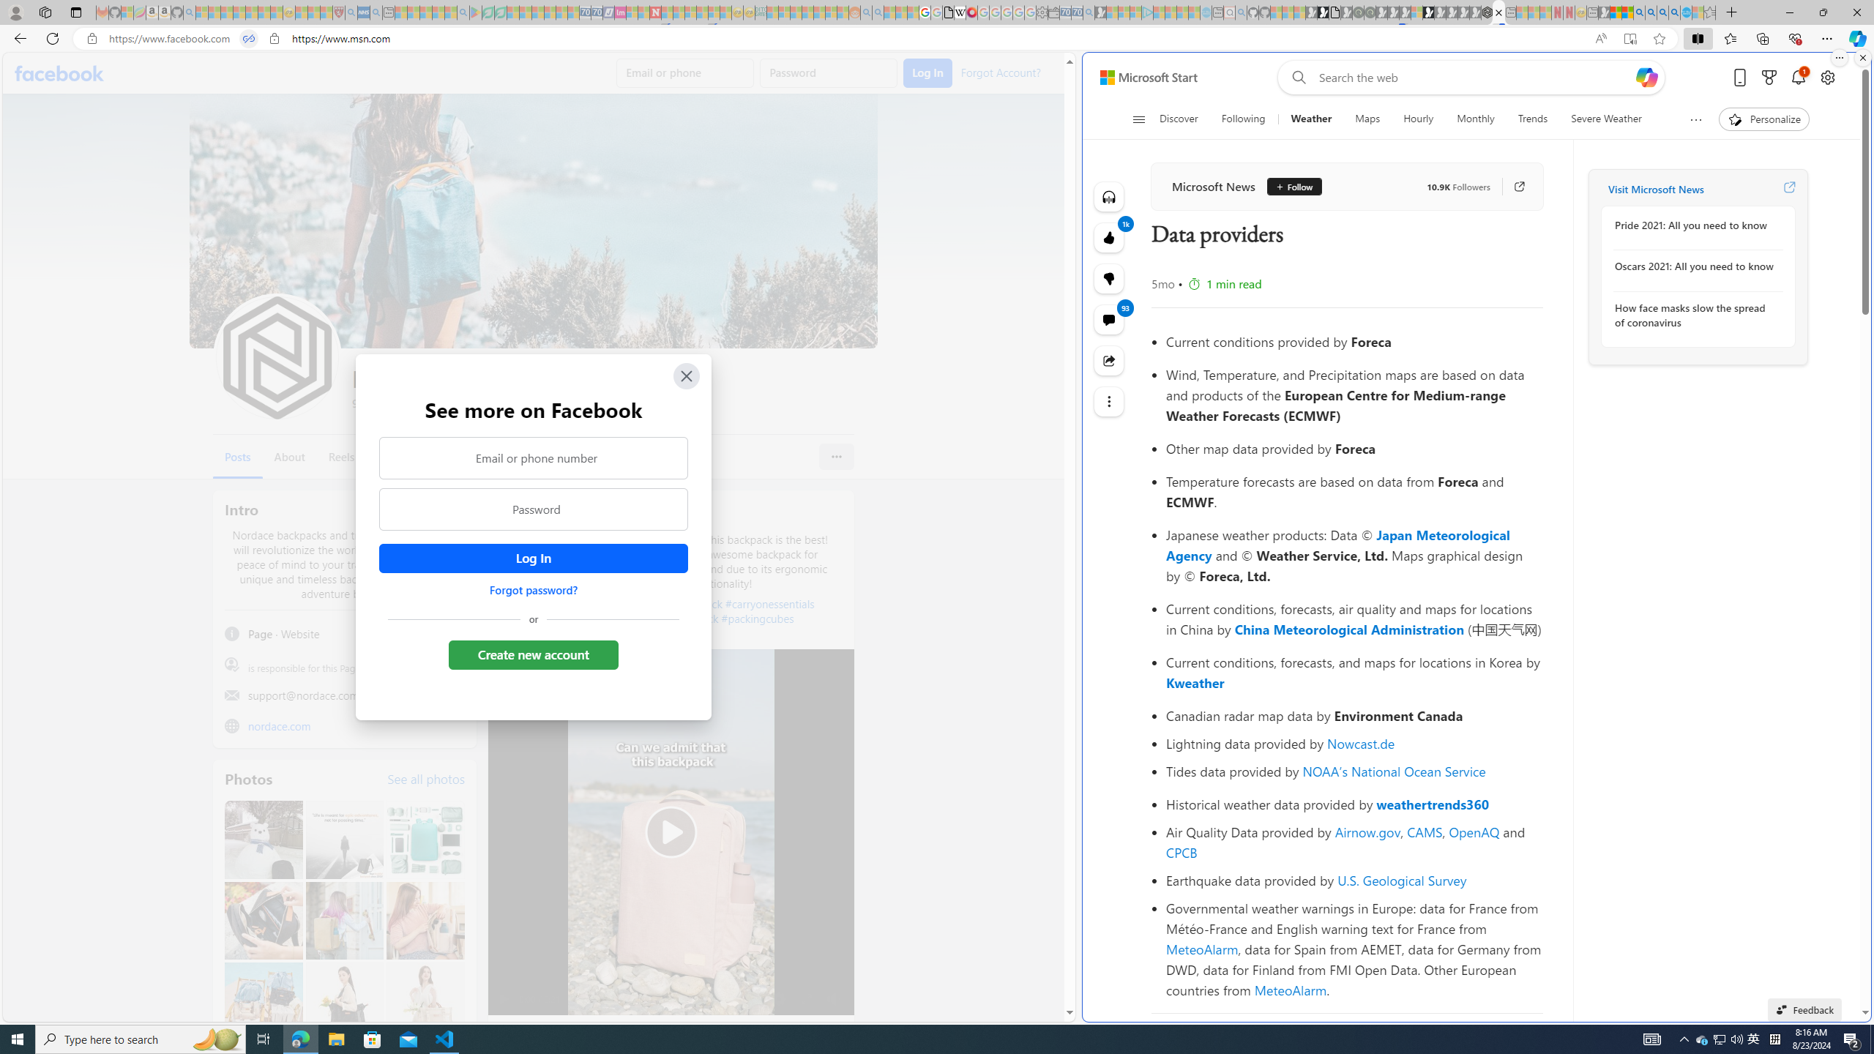  What do you see at coordinates (1604, 12) in the screenshot?
I see `MSN - Sleeping` at bounding box center [1604, 12].